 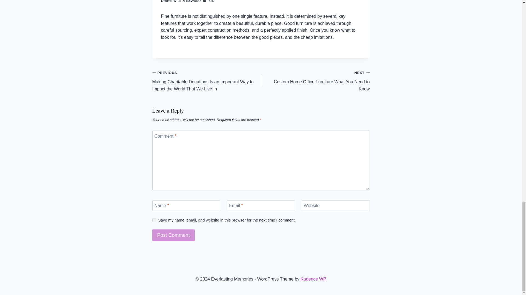 What do you see at coordinates (313, 279) in the screenshot?
I see `Post Comment` at bounding box center [313, 279].